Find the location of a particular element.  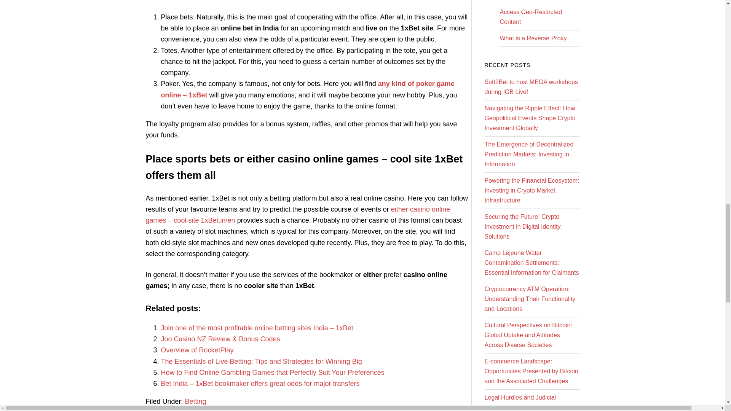

Betting is located at coordinates (195, 401).